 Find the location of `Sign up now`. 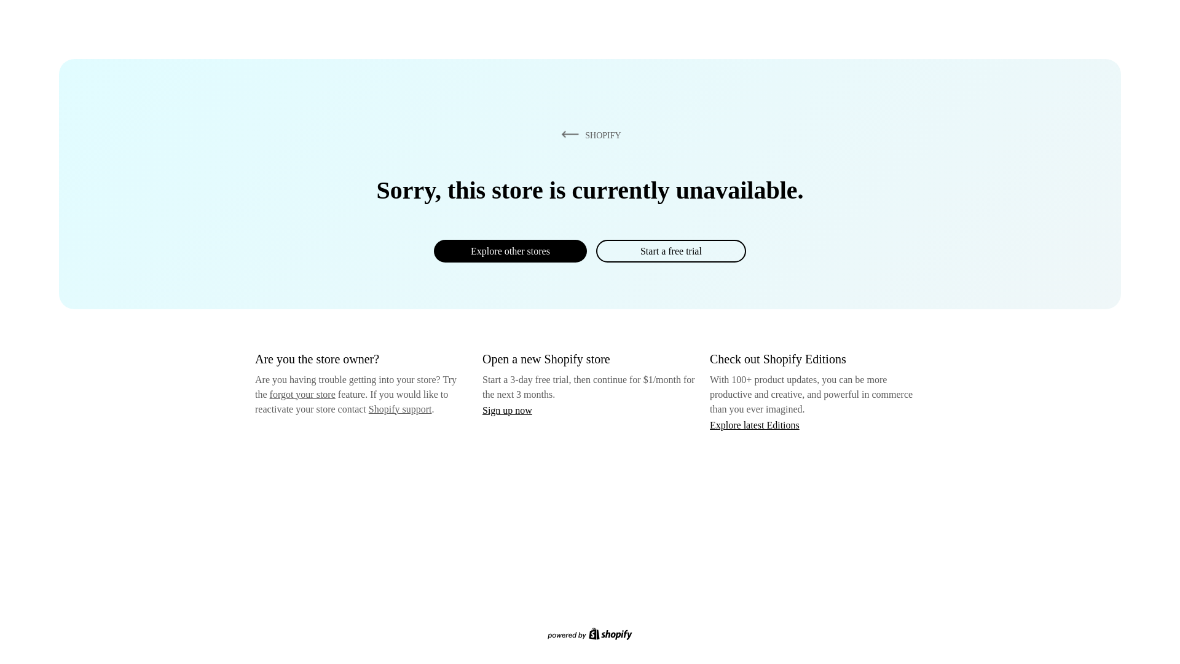

Sign up now is located at coordinates (507, 410).